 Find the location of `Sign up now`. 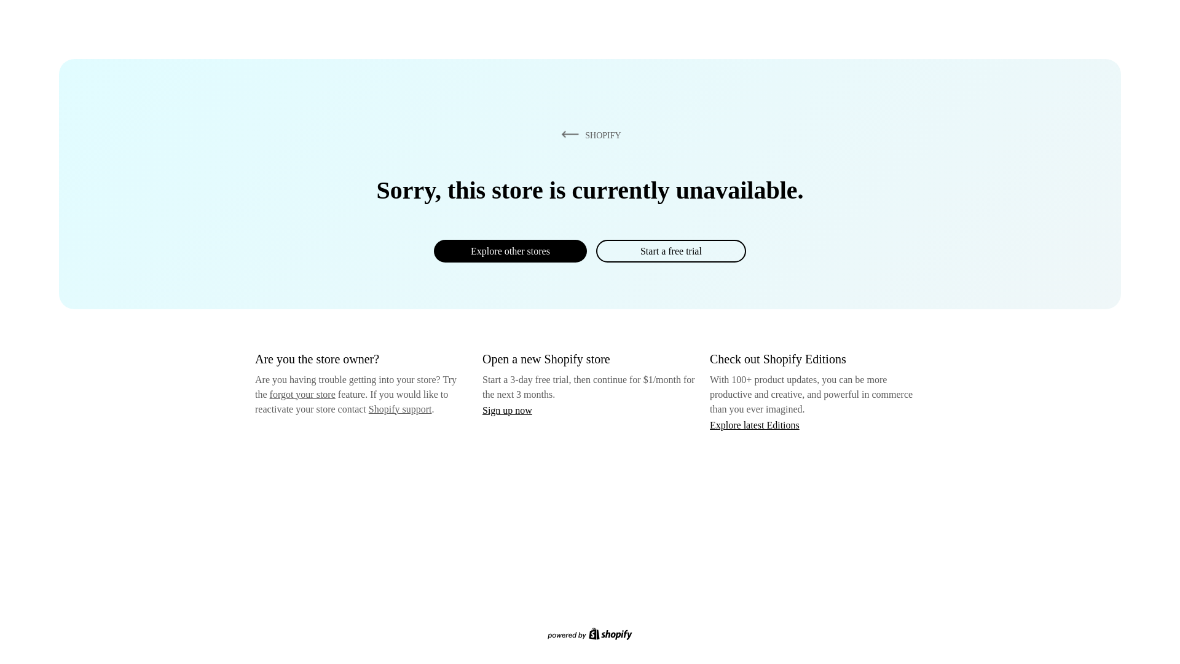

Sign up now is located at coordinates (507, 410).